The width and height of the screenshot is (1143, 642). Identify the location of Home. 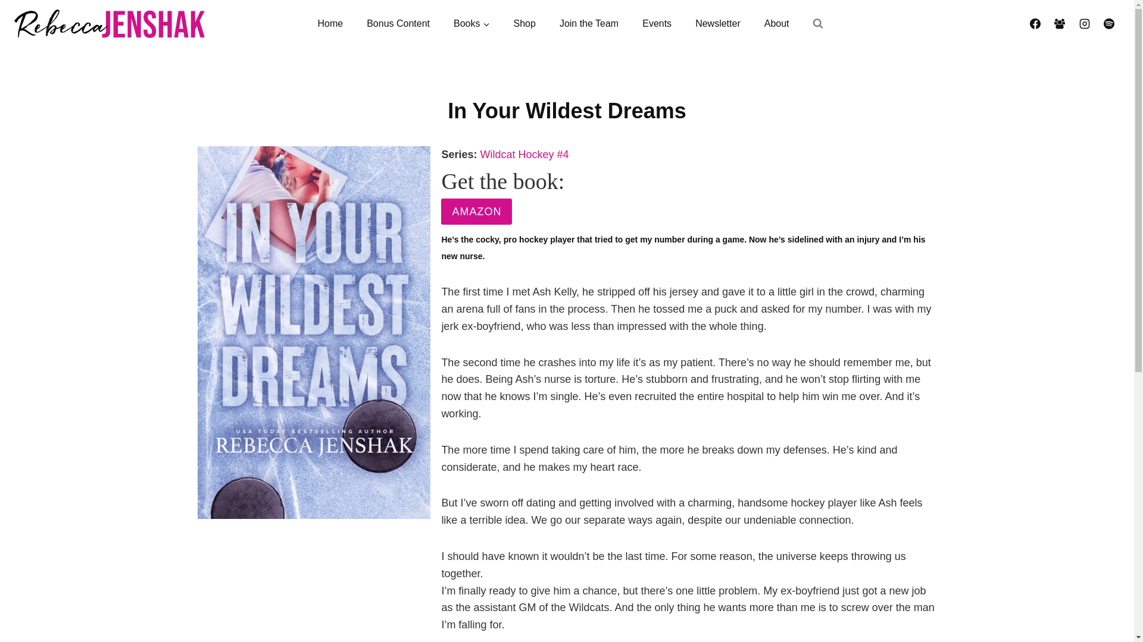
(330, 24).